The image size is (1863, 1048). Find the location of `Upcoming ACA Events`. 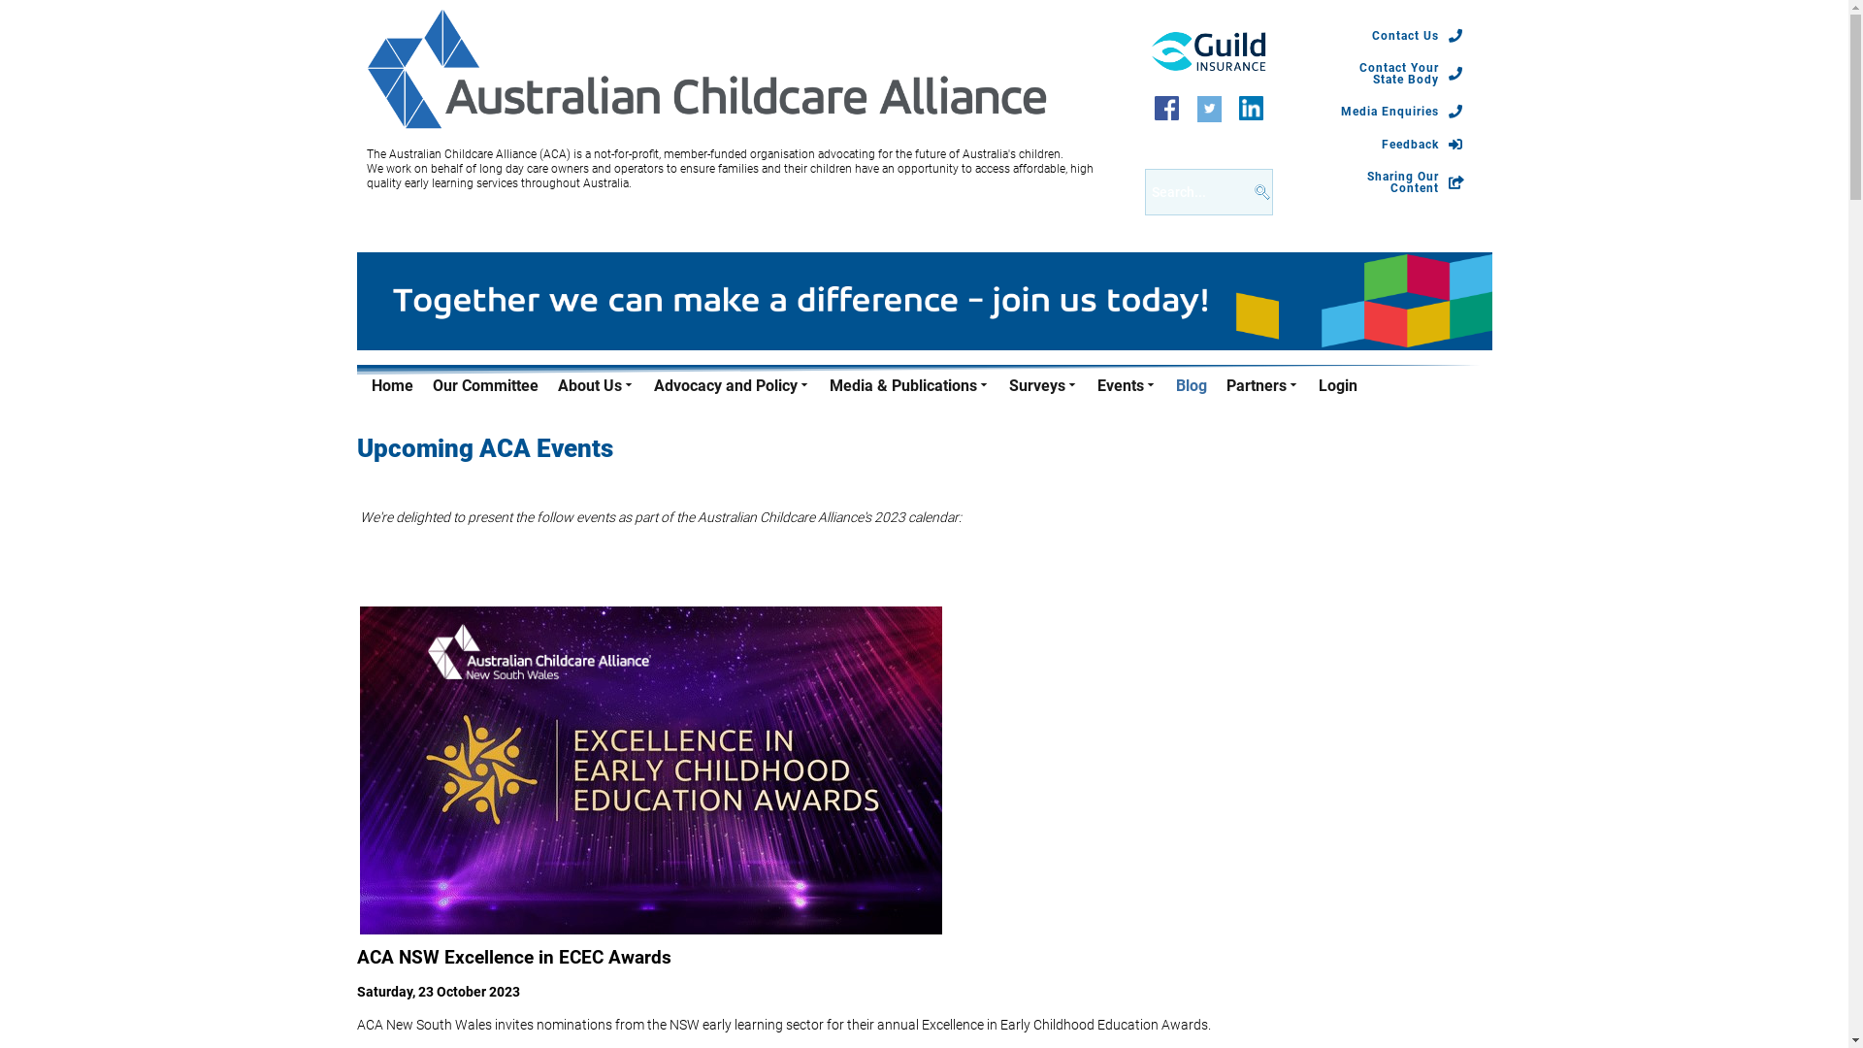

Upcoming ACA Events is located at coordinates (485, 448).